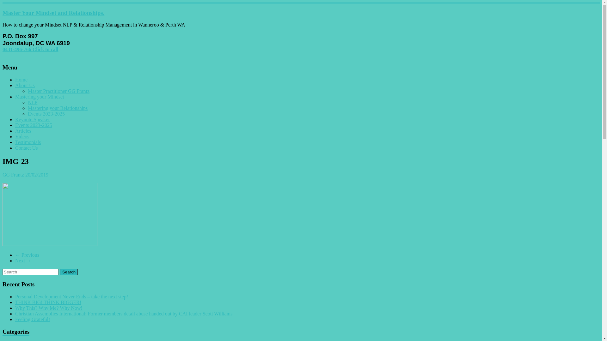 This screenshot has width=607, height=341. What do you see at coordinates (22, 136) in the screenshot?
I see `Videos` at bounding box center [22, 136].